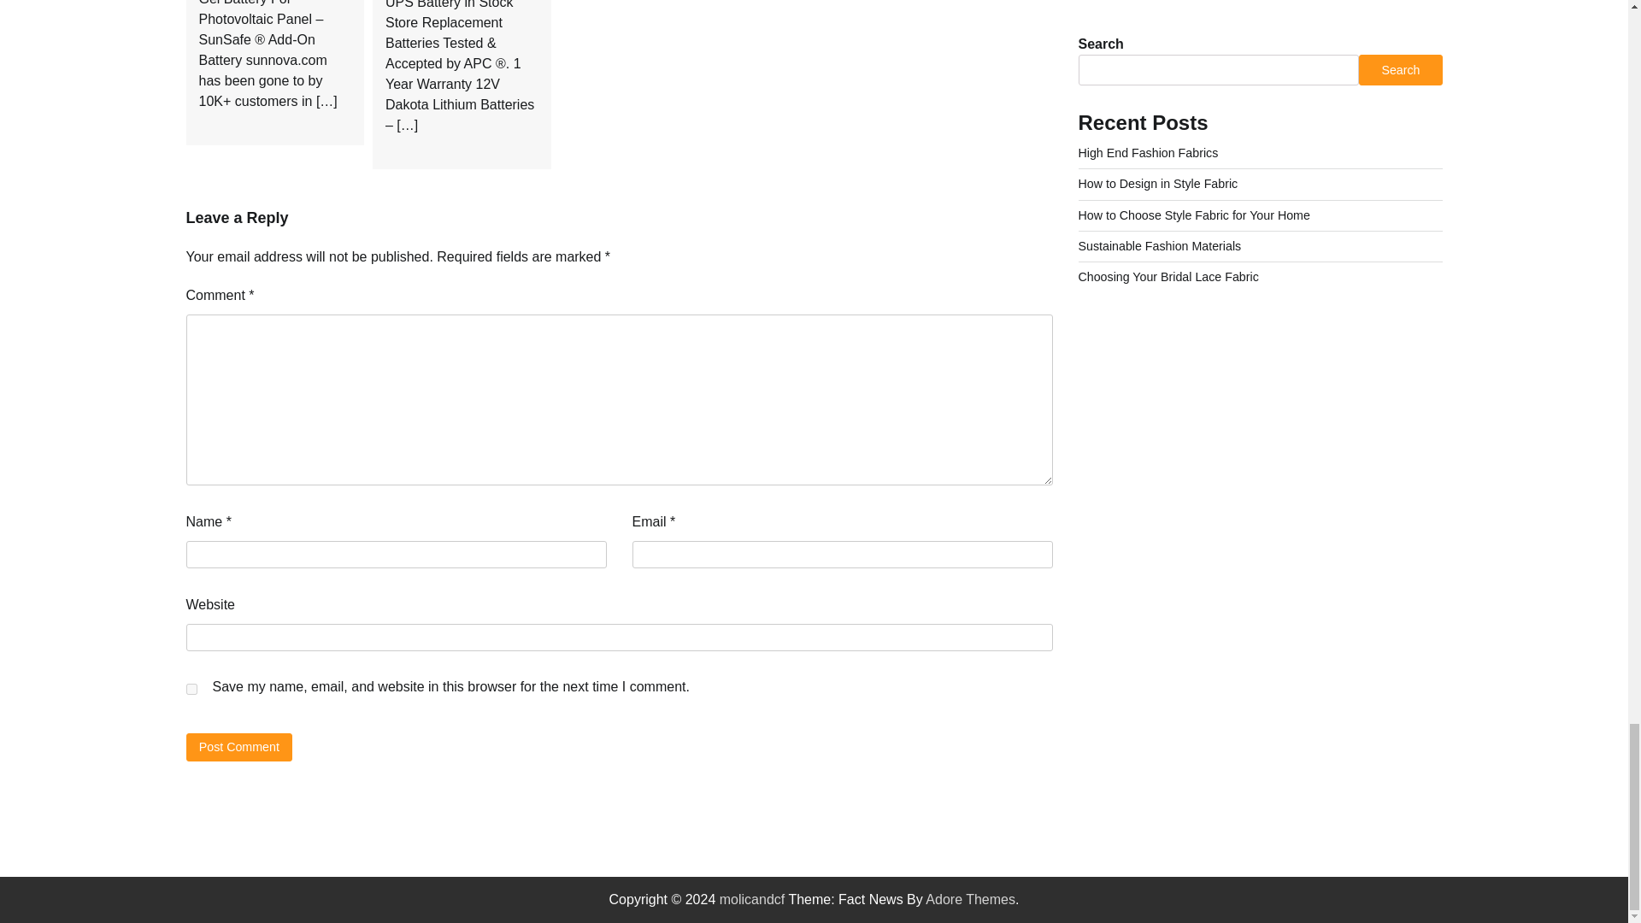 This screenshot has height=923, width=1641. Describe the element at coordinates (191, 689) in the screenshot. I see `yes` at that location.